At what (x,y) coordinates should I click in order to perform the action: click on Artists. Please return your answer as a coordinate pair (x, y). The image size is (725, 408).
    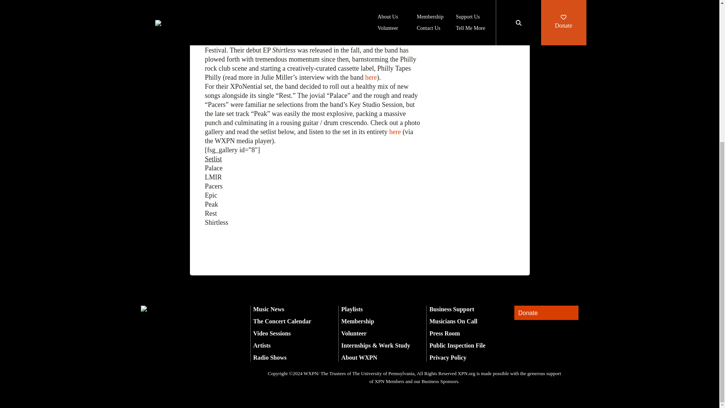
    Looking at the image, I should click on (262, 345).